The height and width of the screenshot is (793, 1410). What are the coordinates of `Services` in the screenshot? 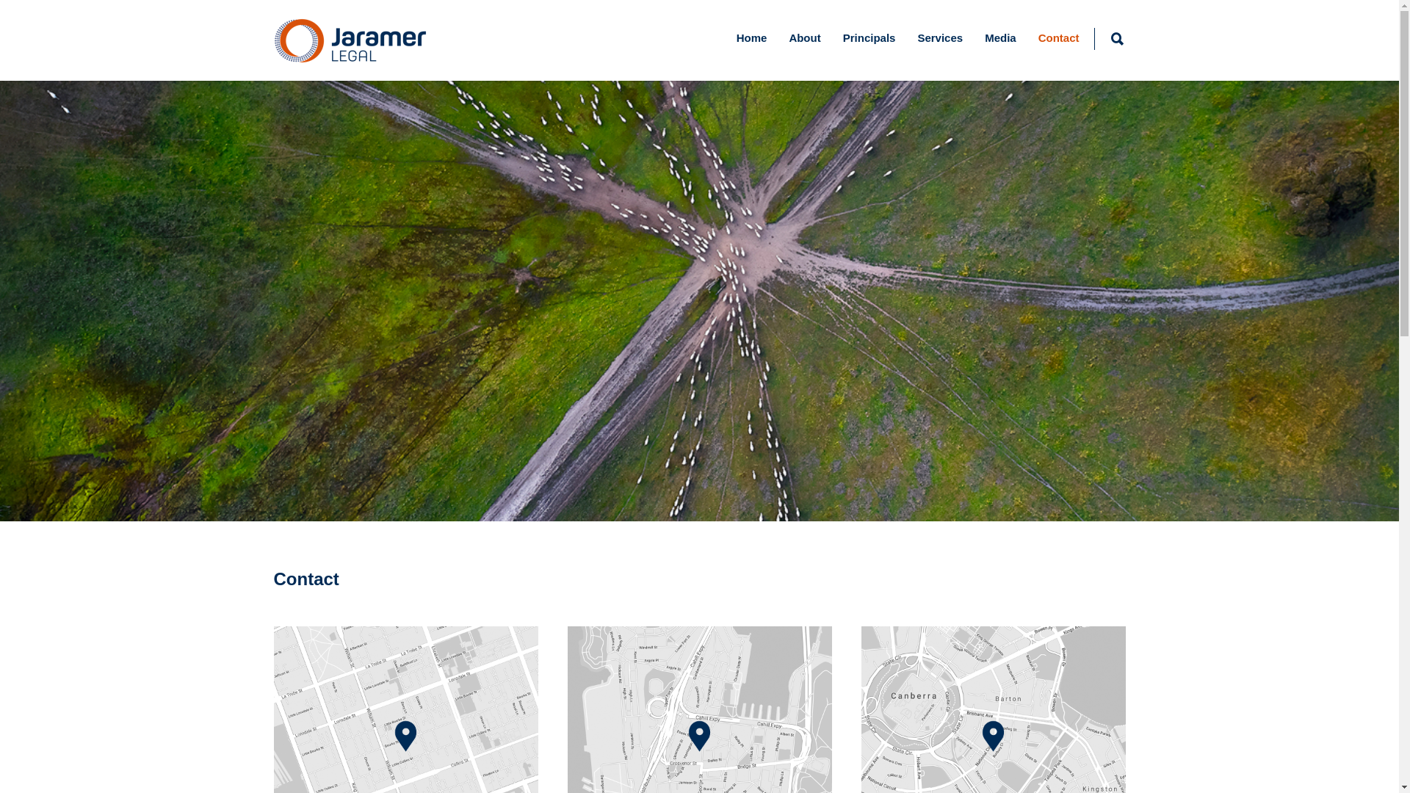 It's located at (940, 38).